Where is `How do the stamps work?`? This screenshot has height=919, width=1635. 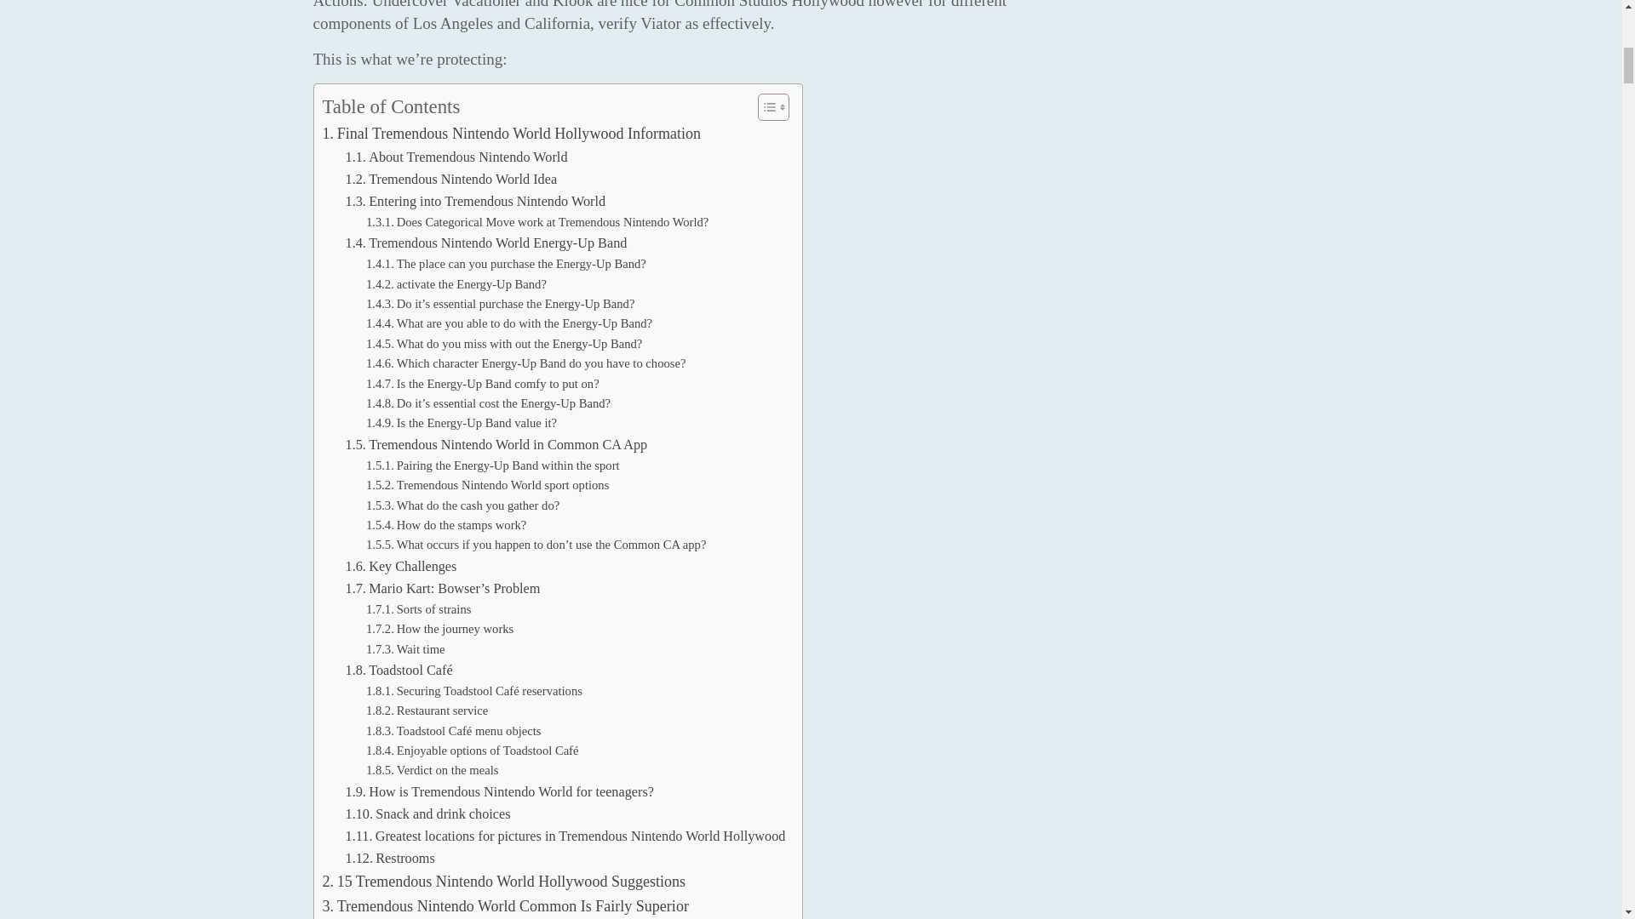 How do the stamps work? is located at coordinates (446, 524).